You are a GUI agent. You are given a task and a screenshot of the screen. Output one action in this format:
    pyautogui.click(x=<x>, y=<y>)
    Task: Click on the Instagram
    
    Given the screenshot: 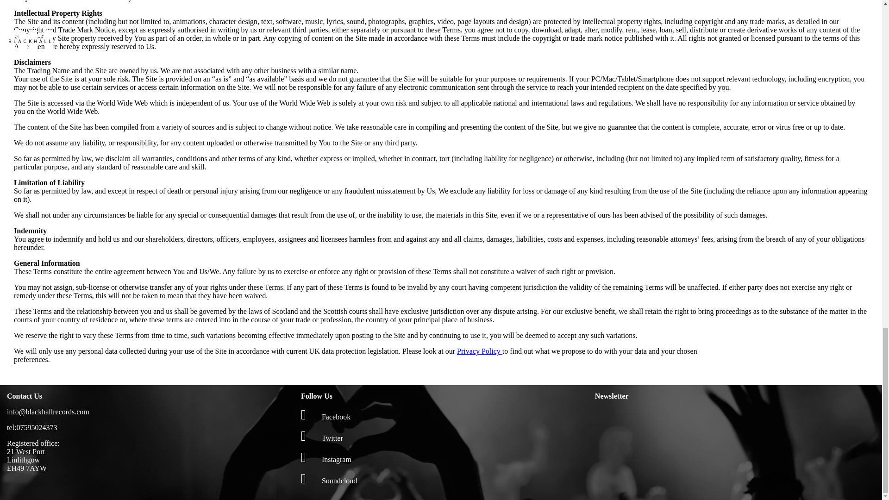 What is the action you would take?
    pyautogui.click(x=326, y=459)
    